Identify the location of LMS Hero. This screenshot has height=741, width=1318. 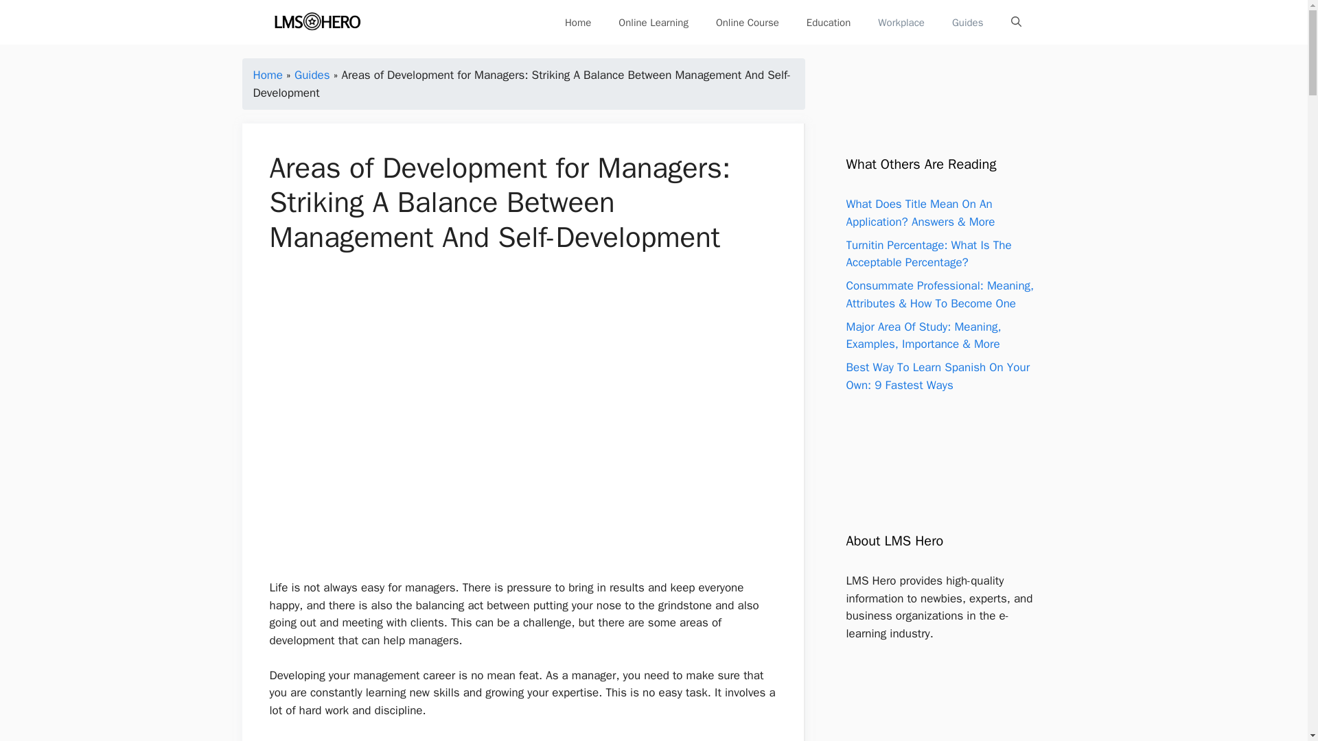
(317, 22).